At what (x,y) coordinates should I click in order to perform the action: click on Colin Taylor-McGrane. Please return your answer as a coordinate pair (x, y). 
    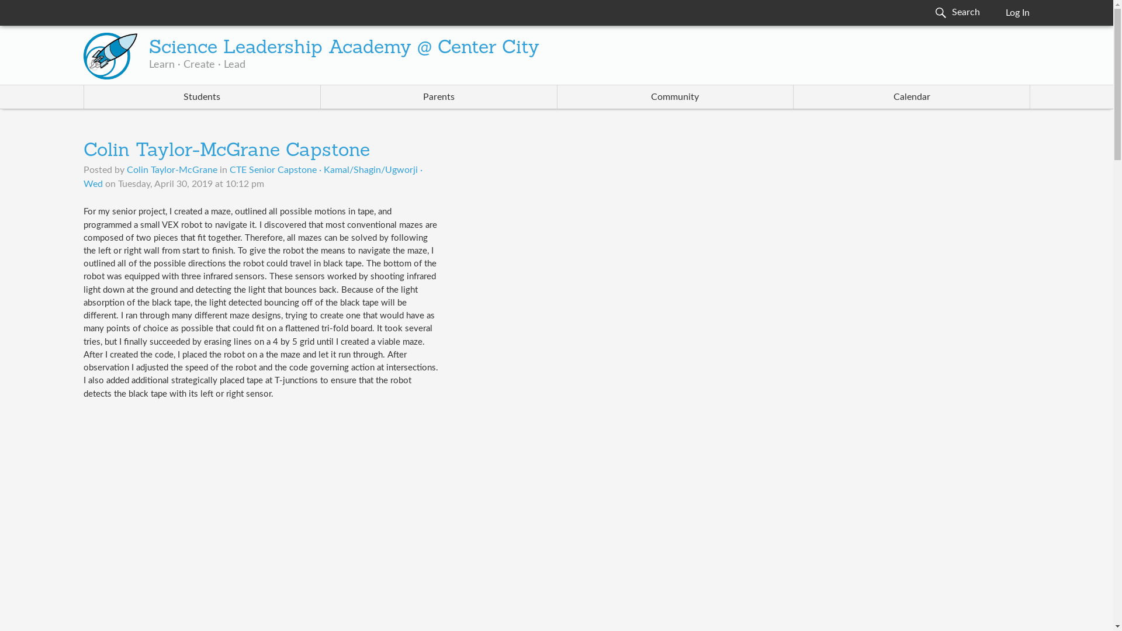
    Looking at the image, I should click on (172, 169).